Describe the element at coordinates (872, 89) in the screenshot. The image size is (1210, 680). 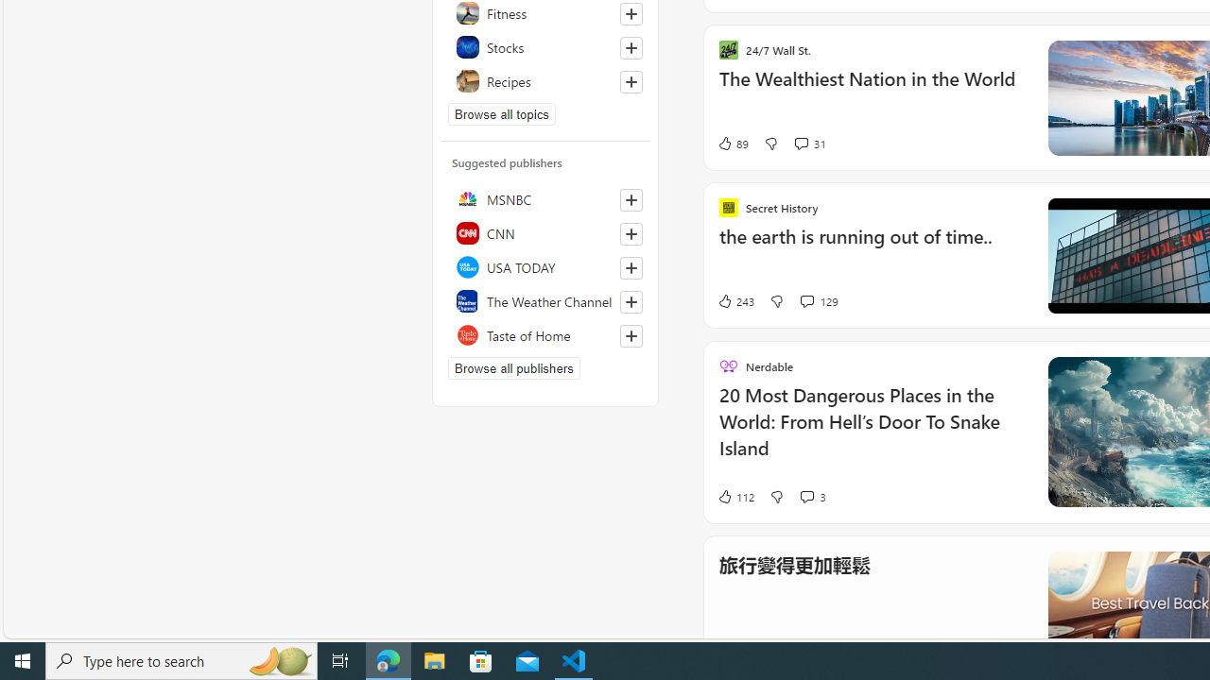
I see `The Wealthiest Nation in the World` at that location.